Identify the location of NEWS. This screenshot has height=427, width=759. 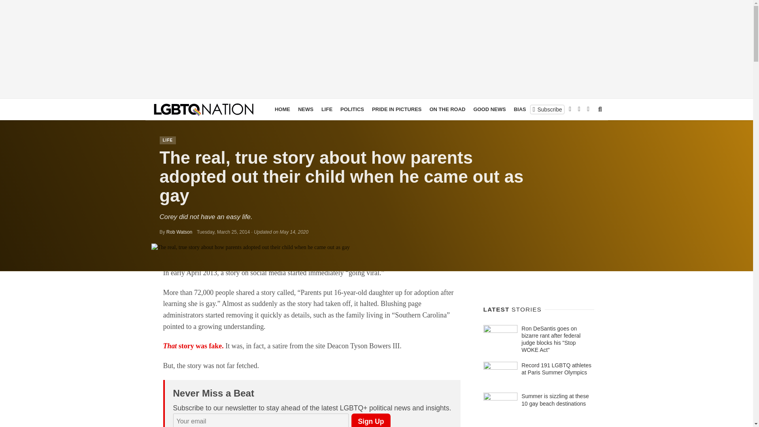
(306, 109).